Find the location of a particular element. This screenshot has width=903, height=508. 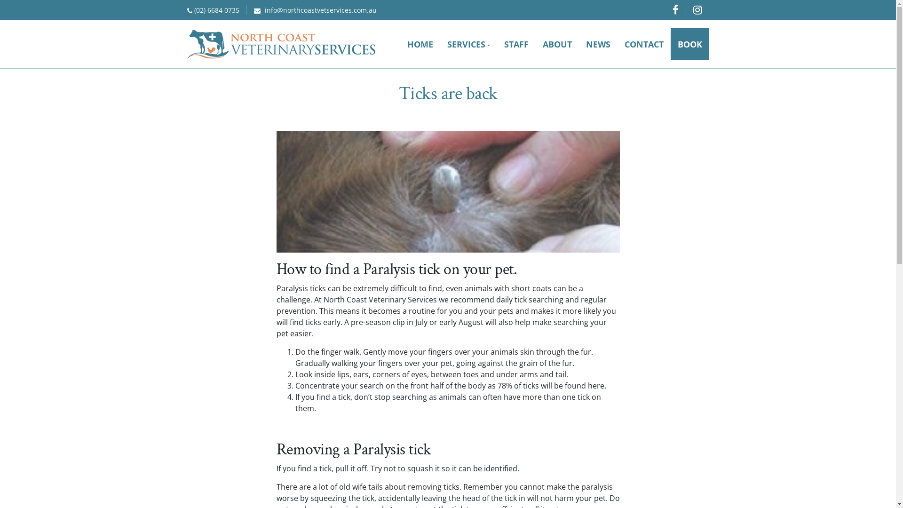

STAFF is located at coordinates (516, 44).